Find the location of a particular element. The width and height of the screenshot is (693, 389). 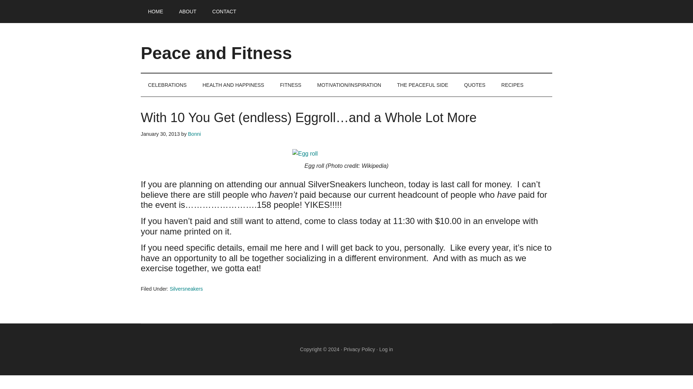

HEALTH AND HAPPINESS is located at coordinates (233, 85).